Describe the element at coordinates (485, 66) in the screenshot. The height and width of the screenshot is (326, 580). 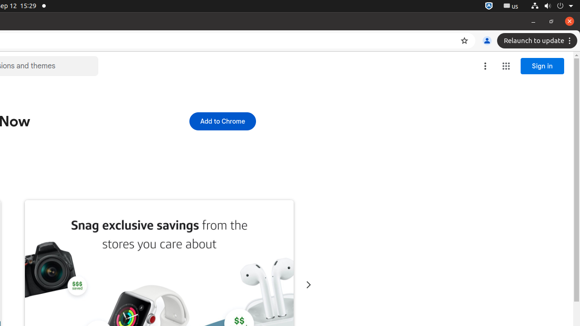
I see `More options menu` at that location.